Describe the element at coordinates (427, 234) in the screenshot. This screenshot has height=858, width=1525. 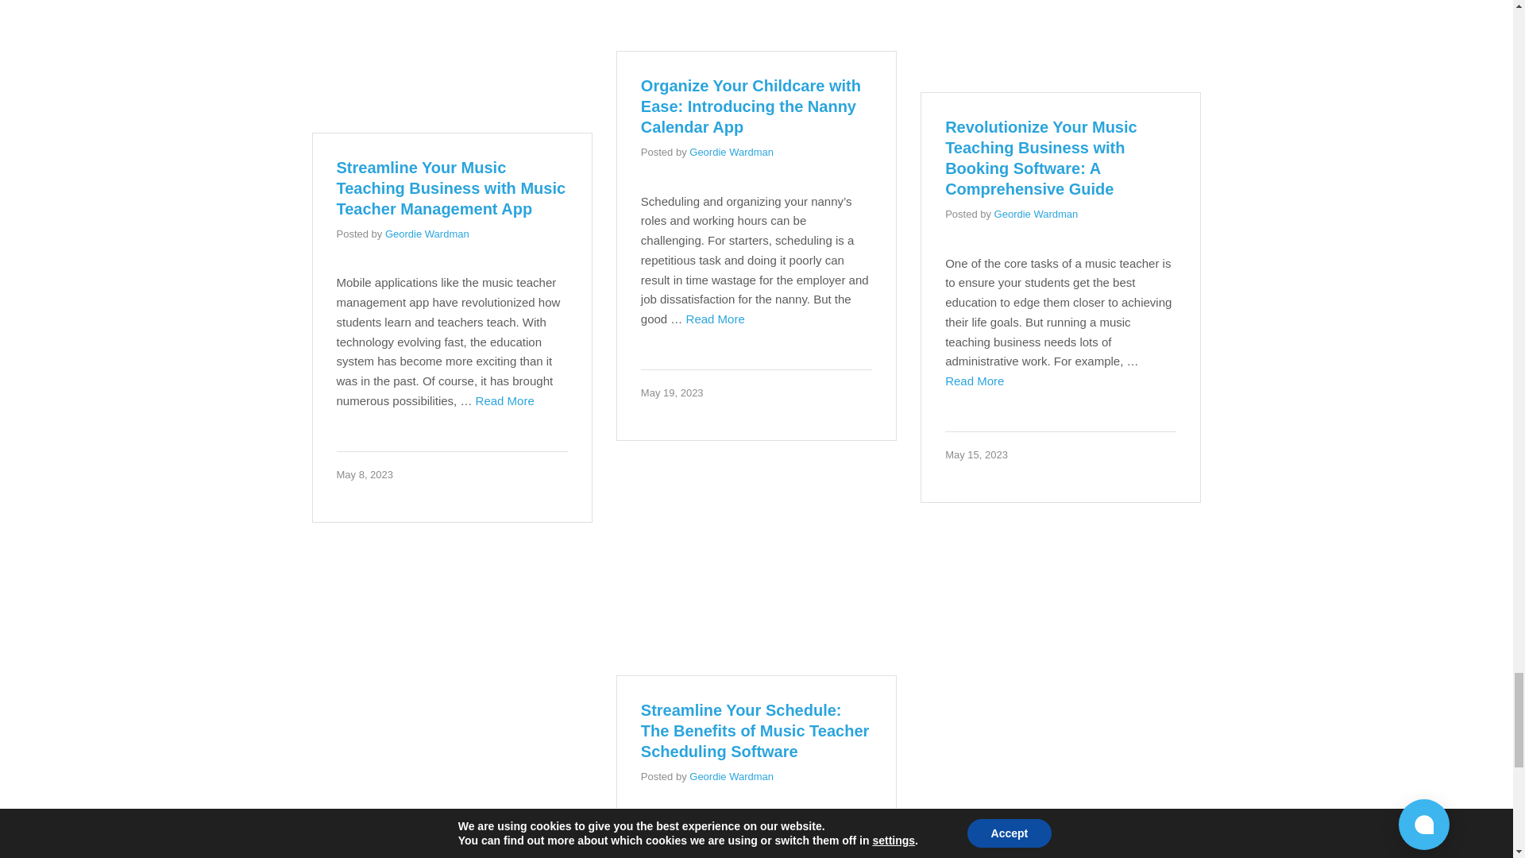
I see `Posts by Geordie Wardman` at that location.